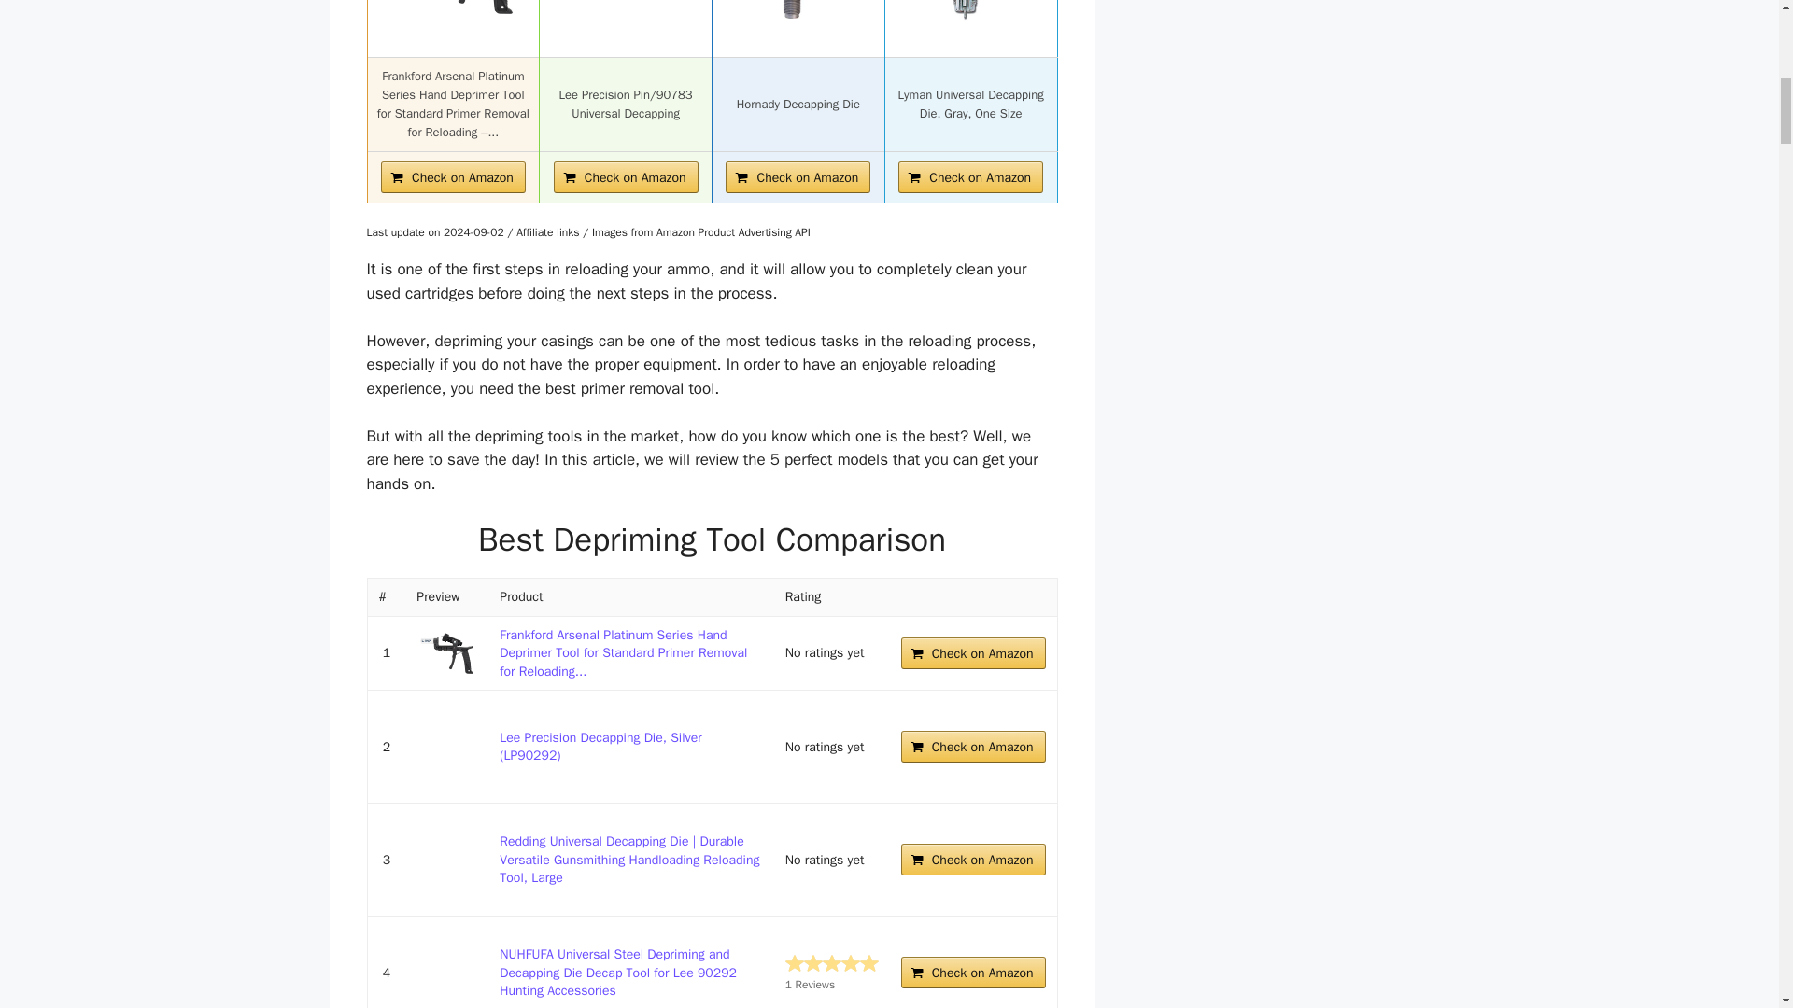 Image resolution: width=1793 pixels, height=1008 pixels. What do you see at coordinates (798, 177) in the screenshot?
I see `Check on Amazon` at bounding box center [798, 177].